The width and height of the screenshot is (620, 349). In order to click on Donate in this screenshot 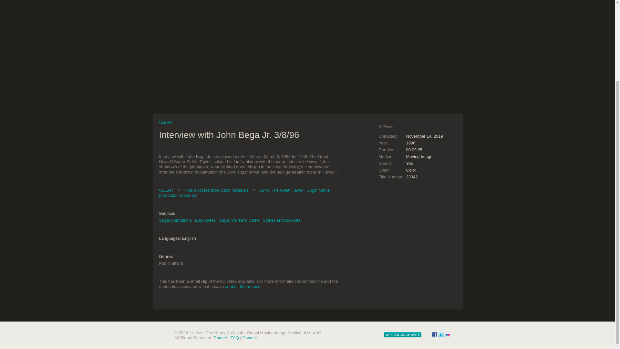, I will do `click(220, 338)`.